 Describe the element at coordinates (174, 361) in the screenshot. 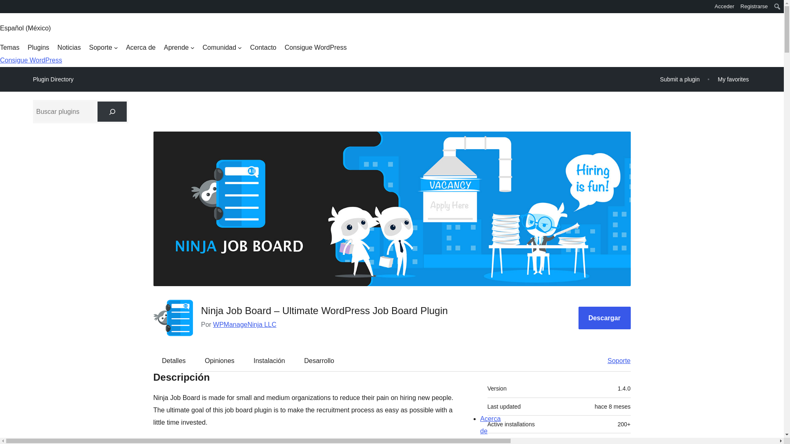

I see `Detalles` at that location.